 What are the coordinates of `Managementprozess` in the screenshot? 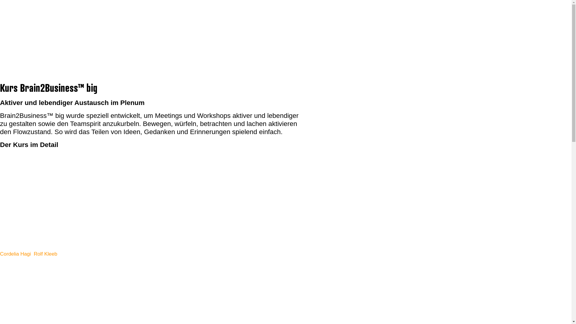 It's located at (34, 25).